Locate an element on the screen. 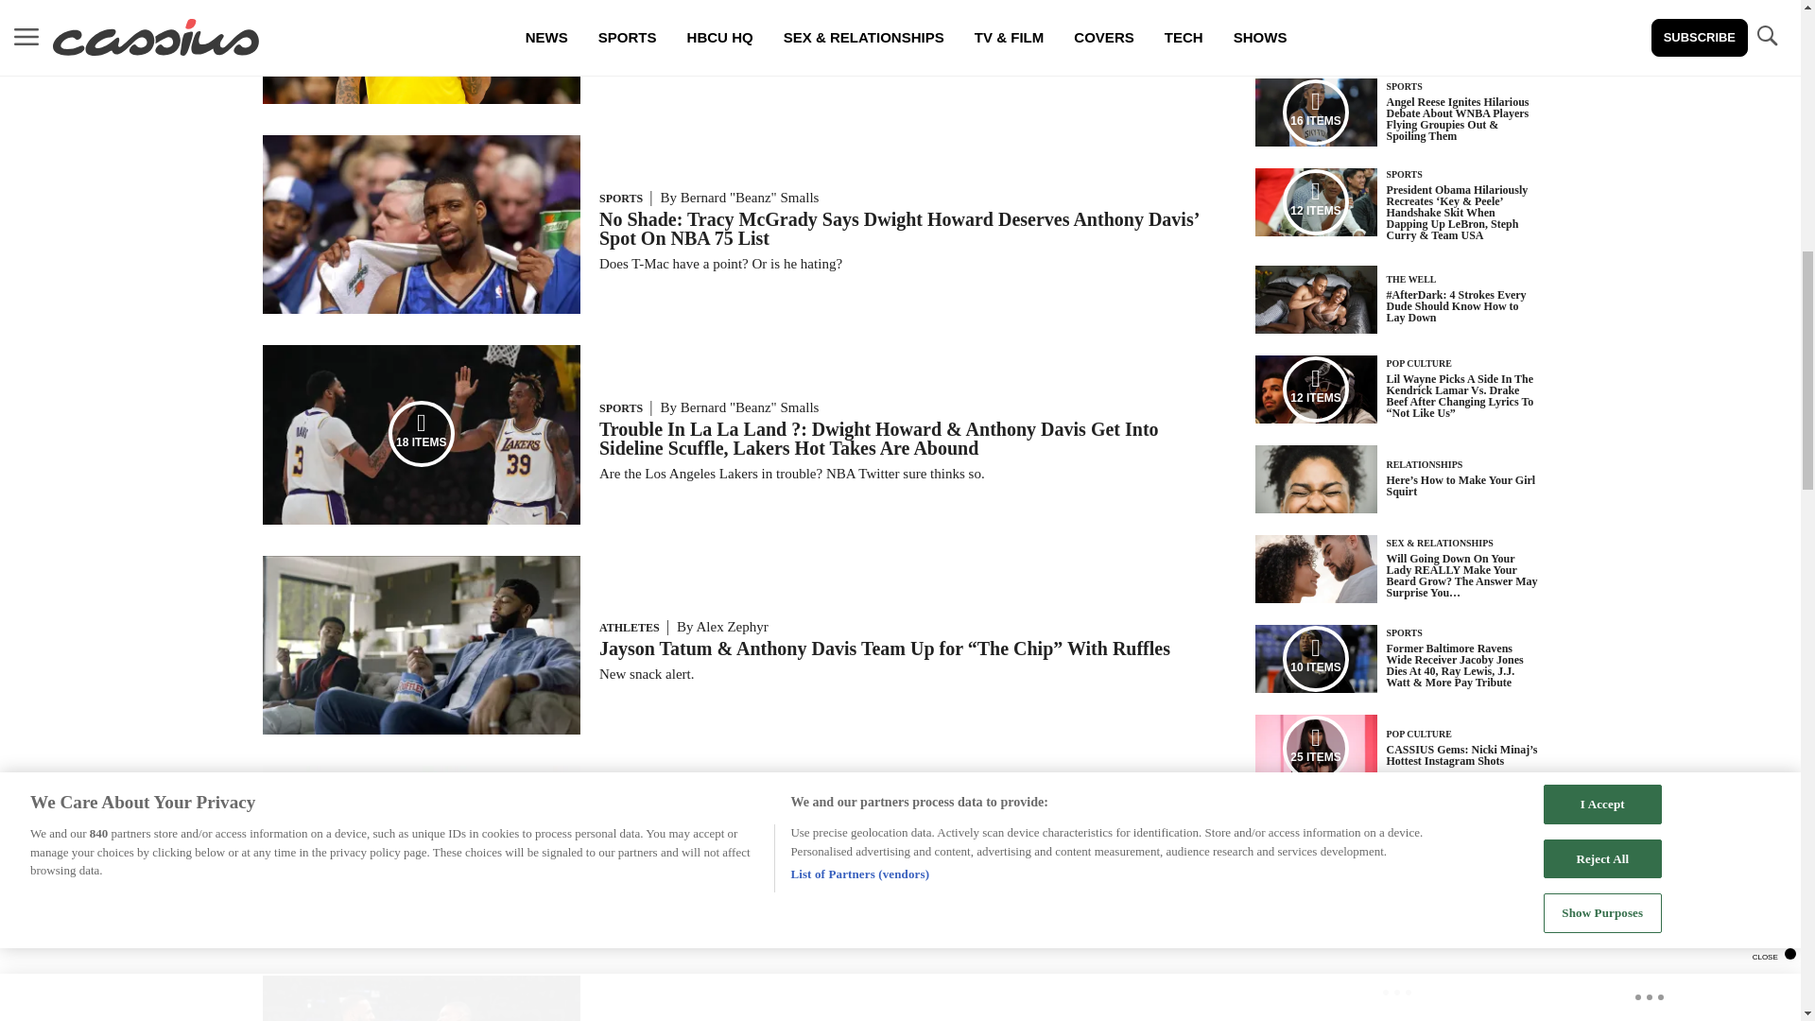 Image resolution: width=1815 pixels, height=1021 pixels. Media Playlist is located at coordinates (1316, 749).